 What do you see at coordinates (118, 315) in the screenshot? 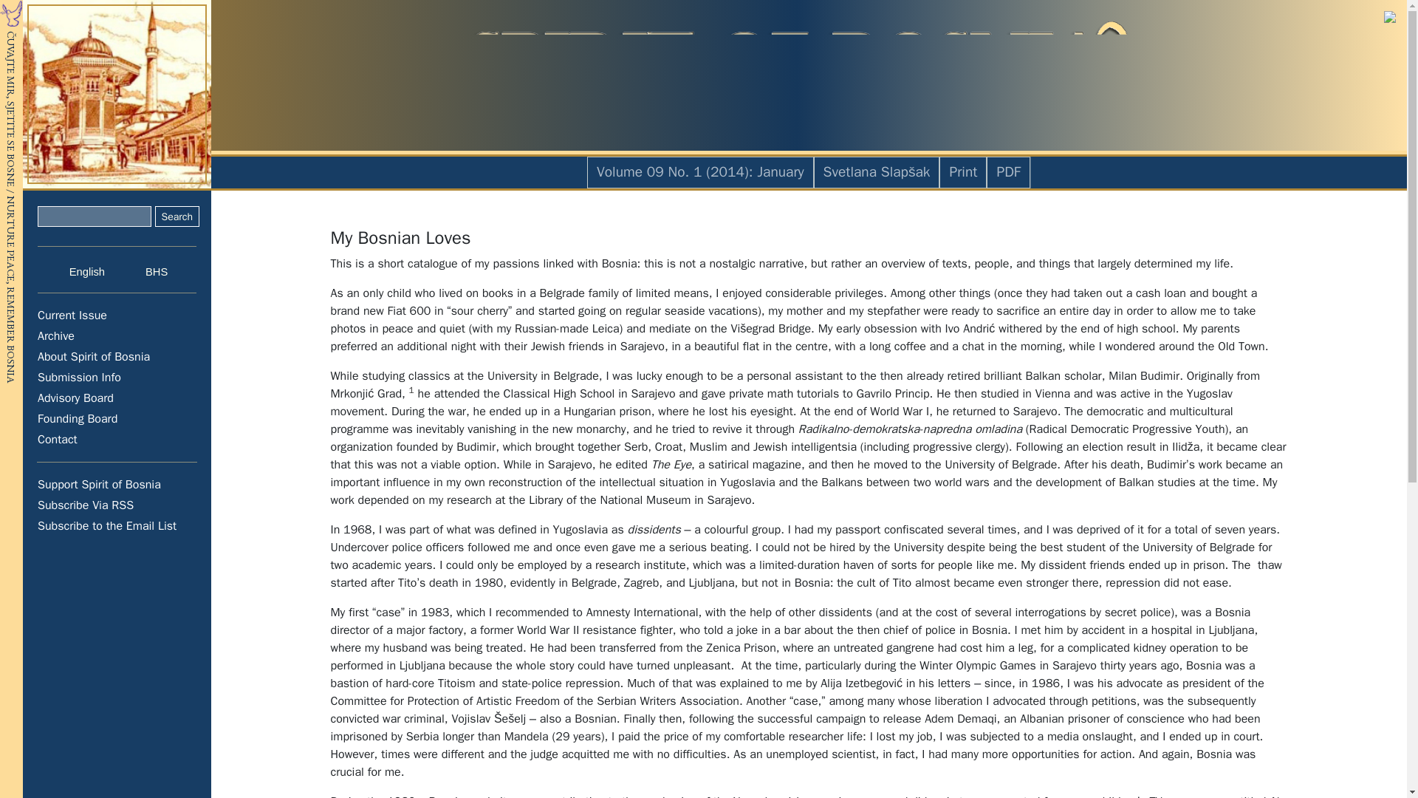
I see `Current Issue` at bounding box center [118, 315].